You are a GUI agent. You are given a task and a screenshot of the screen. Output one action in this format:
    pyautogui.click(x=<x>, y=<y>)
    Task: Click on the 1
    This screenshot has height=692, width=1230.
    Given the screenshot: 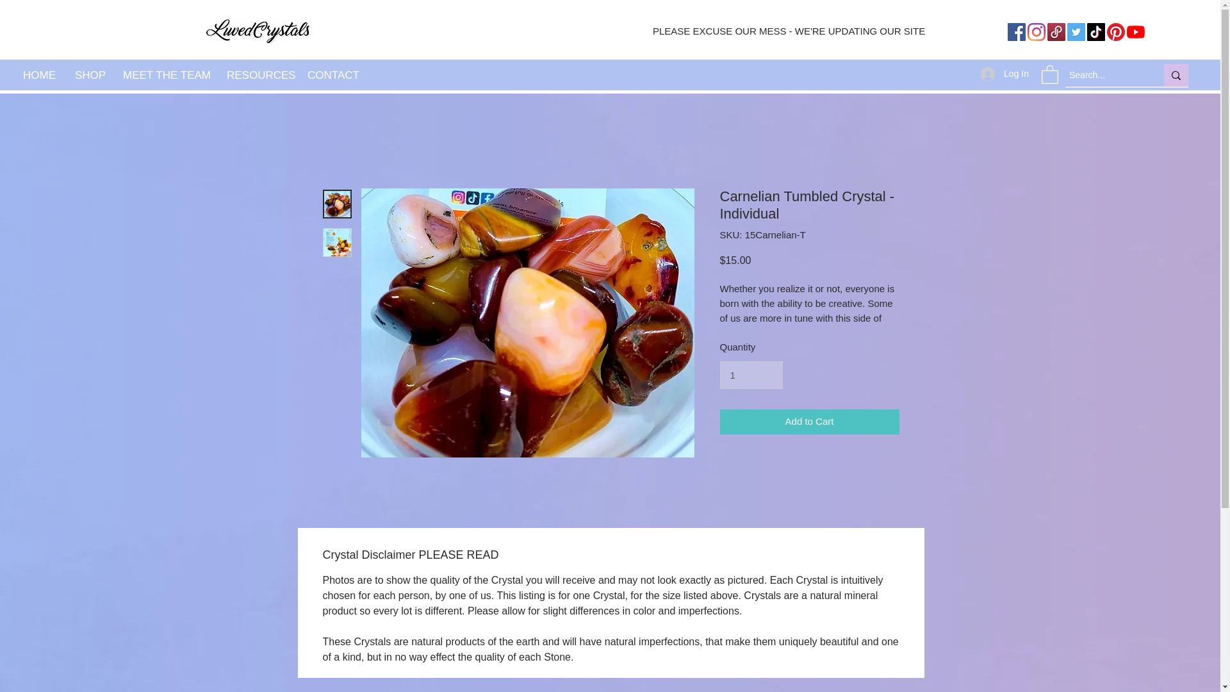 What is the action you would take?
    pyautogui.click(x=751, y=375)
    